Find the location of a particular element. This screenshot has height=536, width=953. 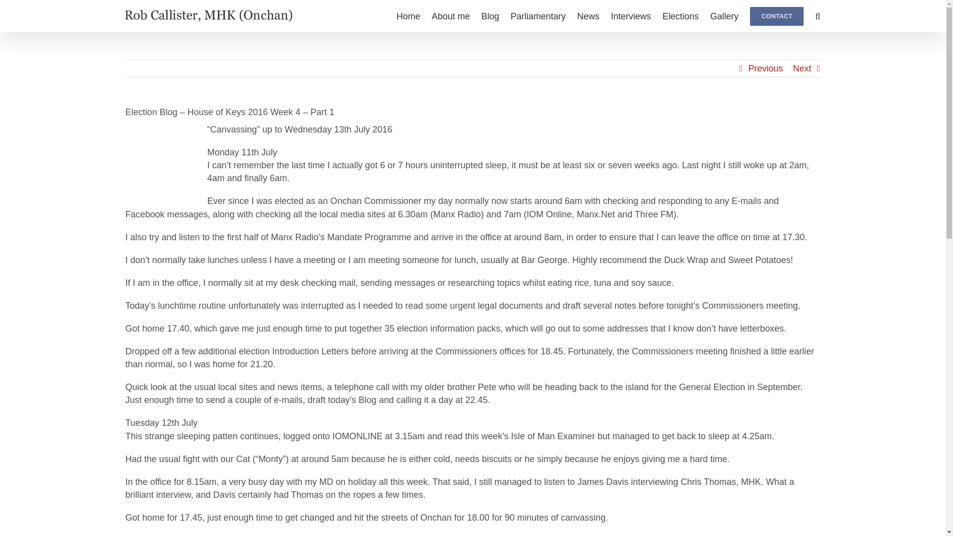

Parliamentary is located at coordinates (538, 16).